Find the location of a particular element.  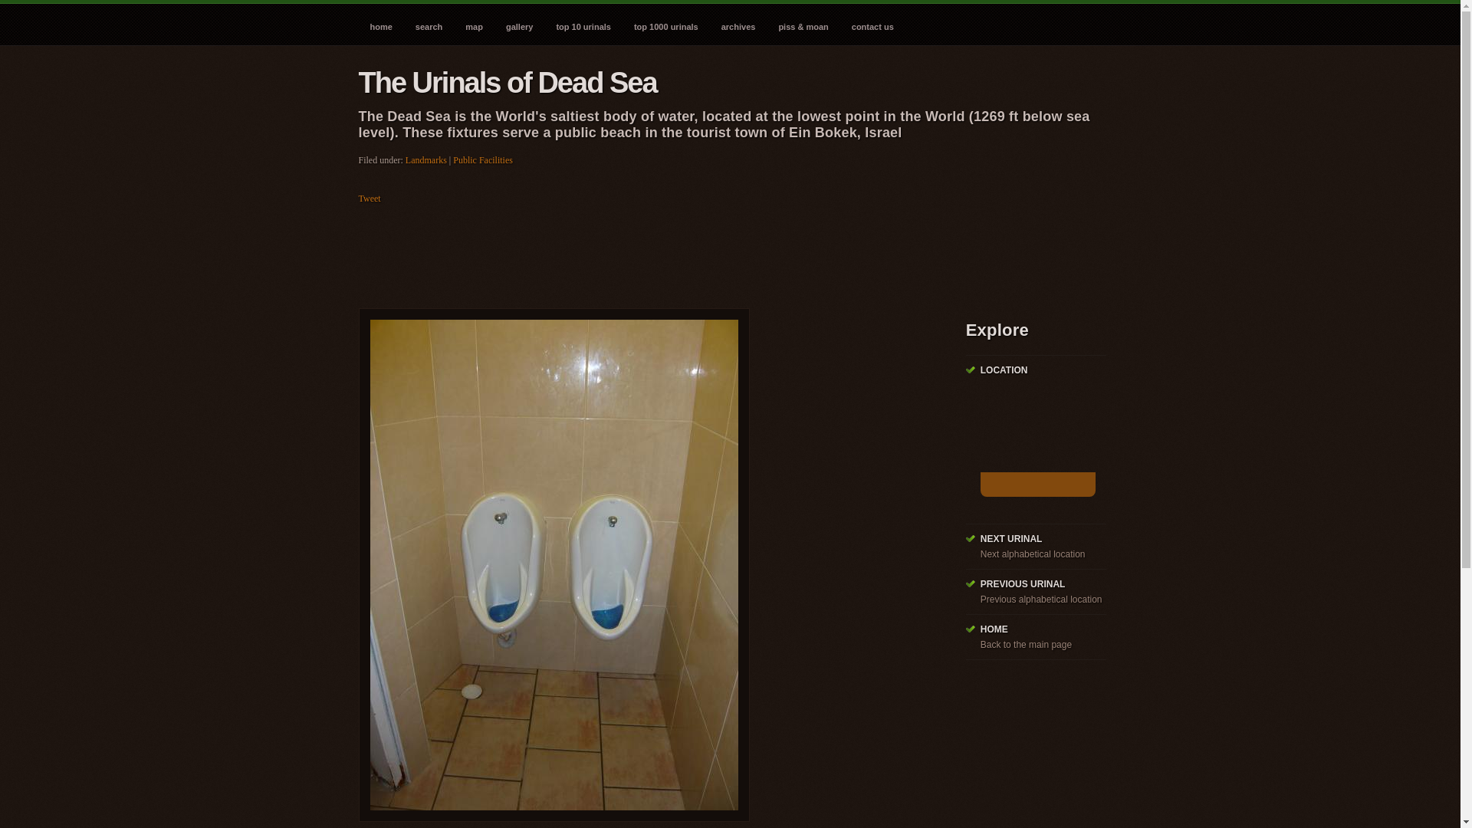

top 10 urinals is located at coordinates (583, 23).